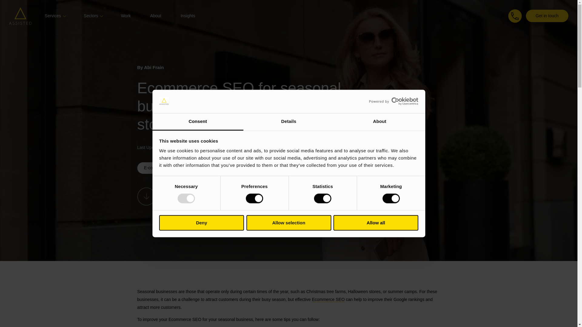 The height and width of the screenshot is (327, 582). What do you see at coordinates (289, 122) in the screenshot?
I see `Details` at bounding box center [289, 122].